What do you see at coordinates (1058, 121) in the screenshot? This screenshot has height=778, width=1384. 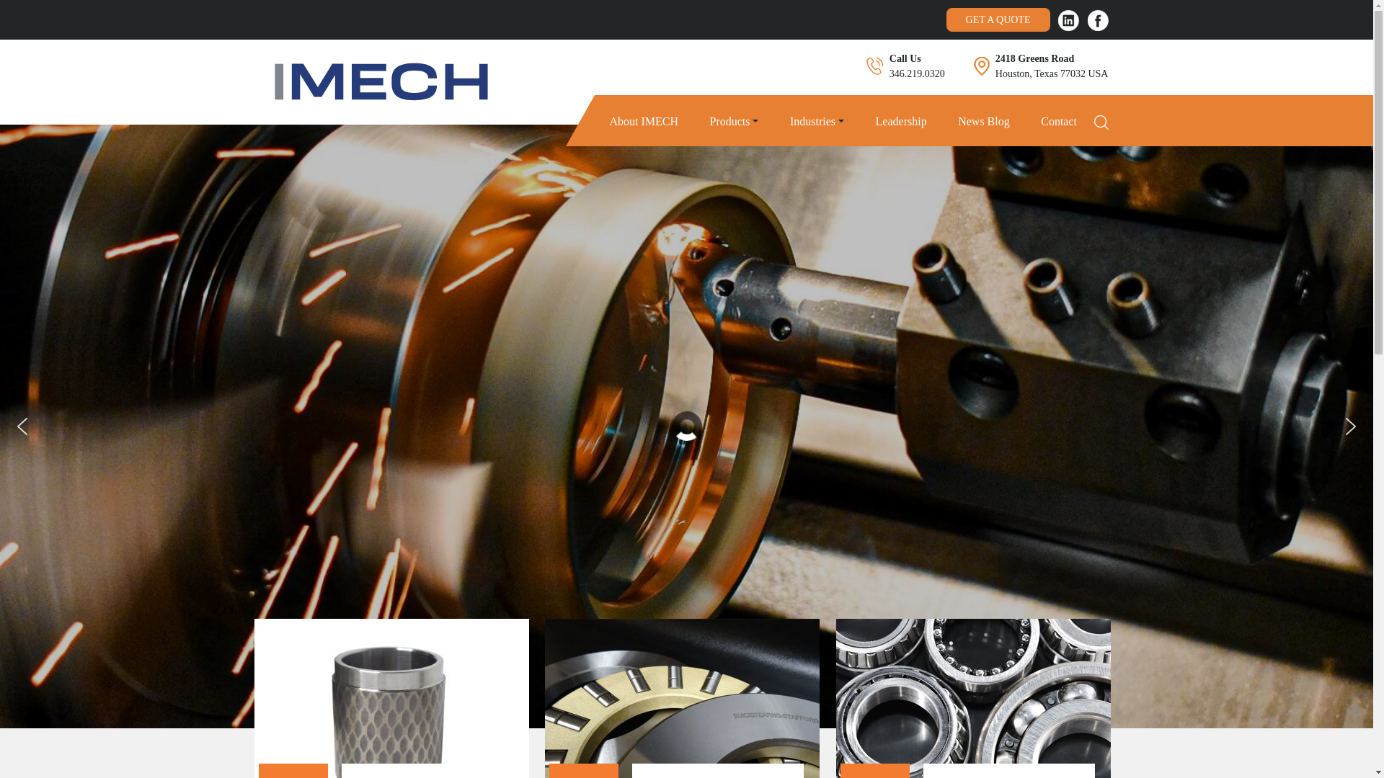 I see `Contact` at bounding box center [1058, 121].